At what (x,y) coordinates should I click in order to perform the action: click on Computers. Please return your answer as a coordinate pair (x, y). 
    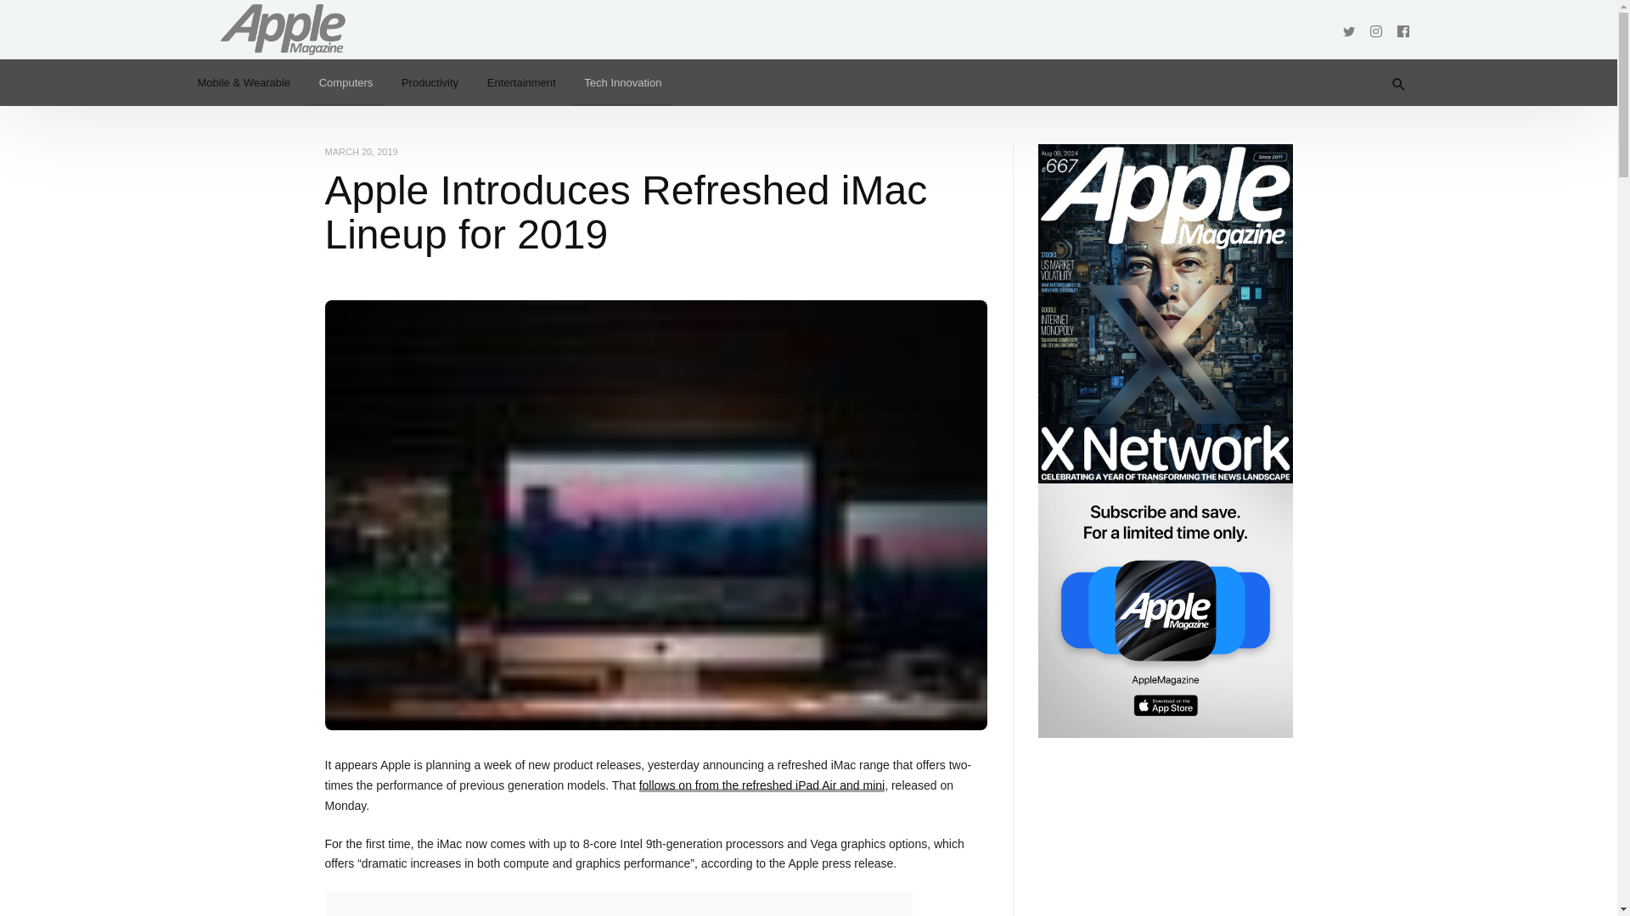
    Looking at the image, I should click on (346, 83).